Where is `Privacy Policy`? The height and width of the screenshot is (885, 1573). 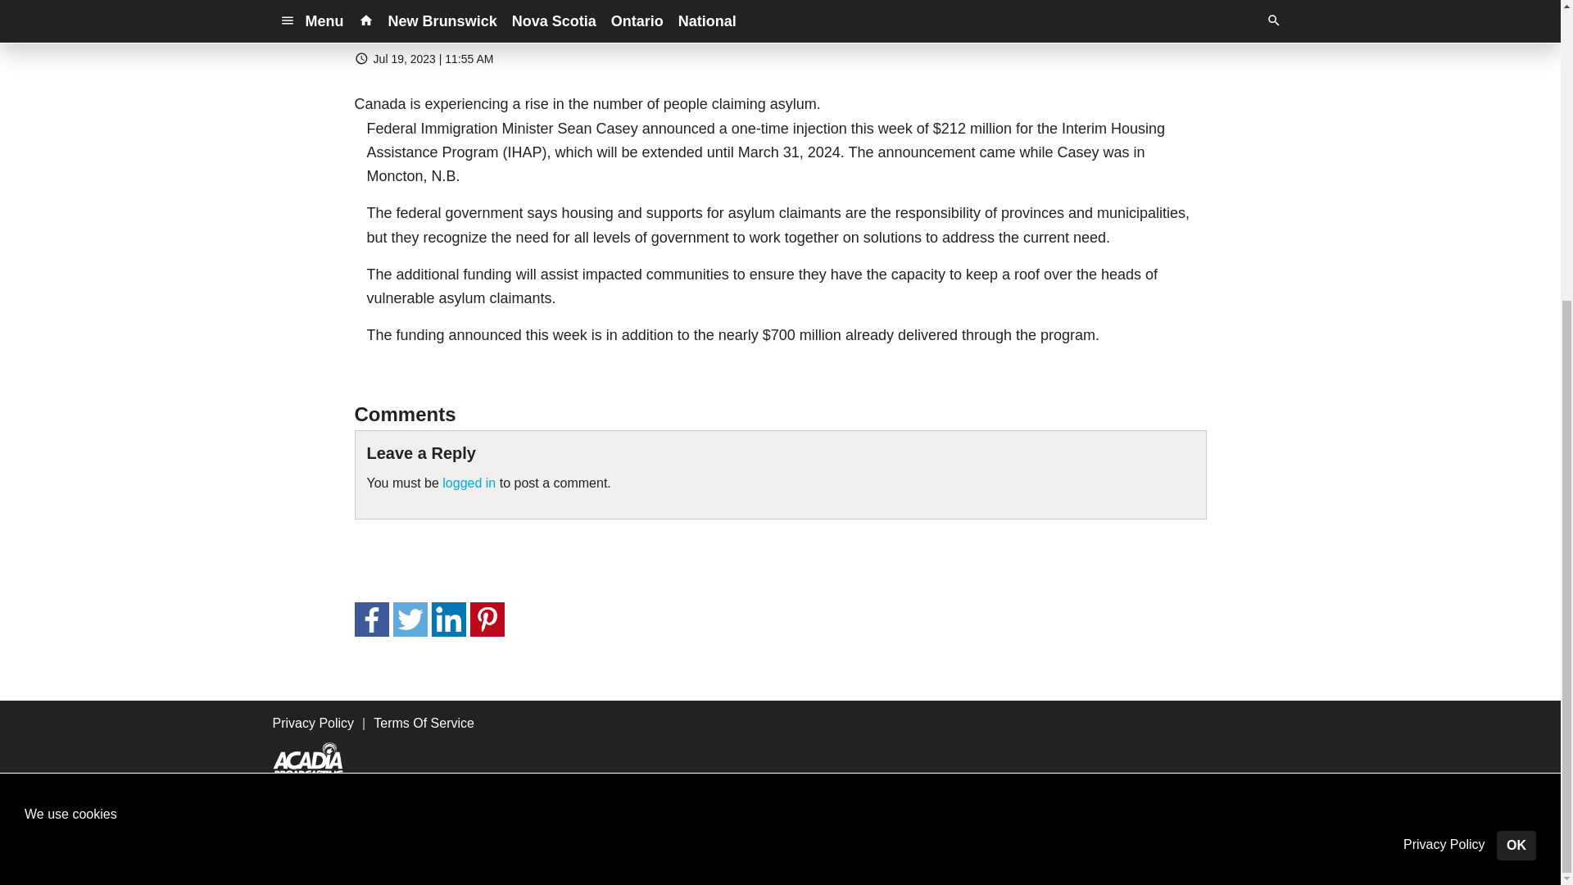
Privacy Policy is located at coordinates (1444, 398).